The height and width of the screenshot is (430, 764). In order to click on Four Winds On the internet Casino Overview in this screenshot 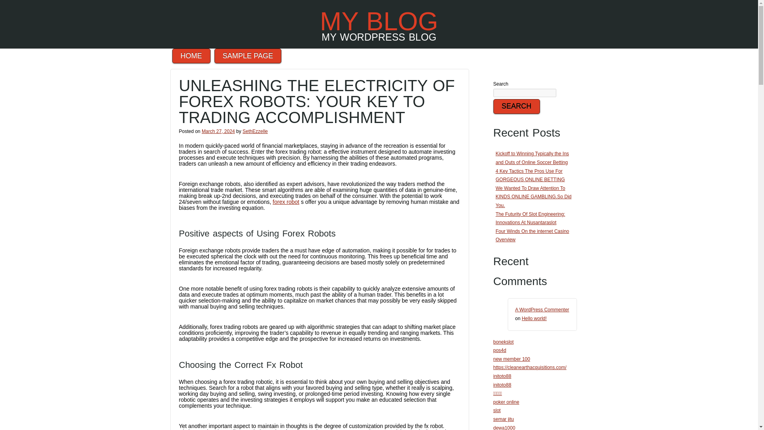, I will do `click(532, 236)`.